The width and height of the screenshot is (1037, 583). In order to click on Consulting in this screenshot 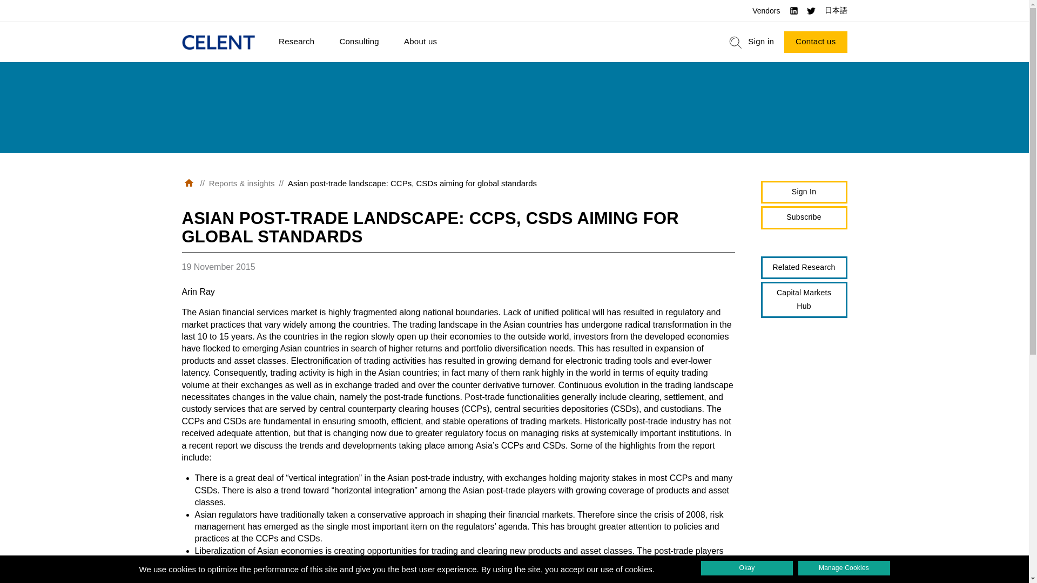, I will do `click(359, 42)`.